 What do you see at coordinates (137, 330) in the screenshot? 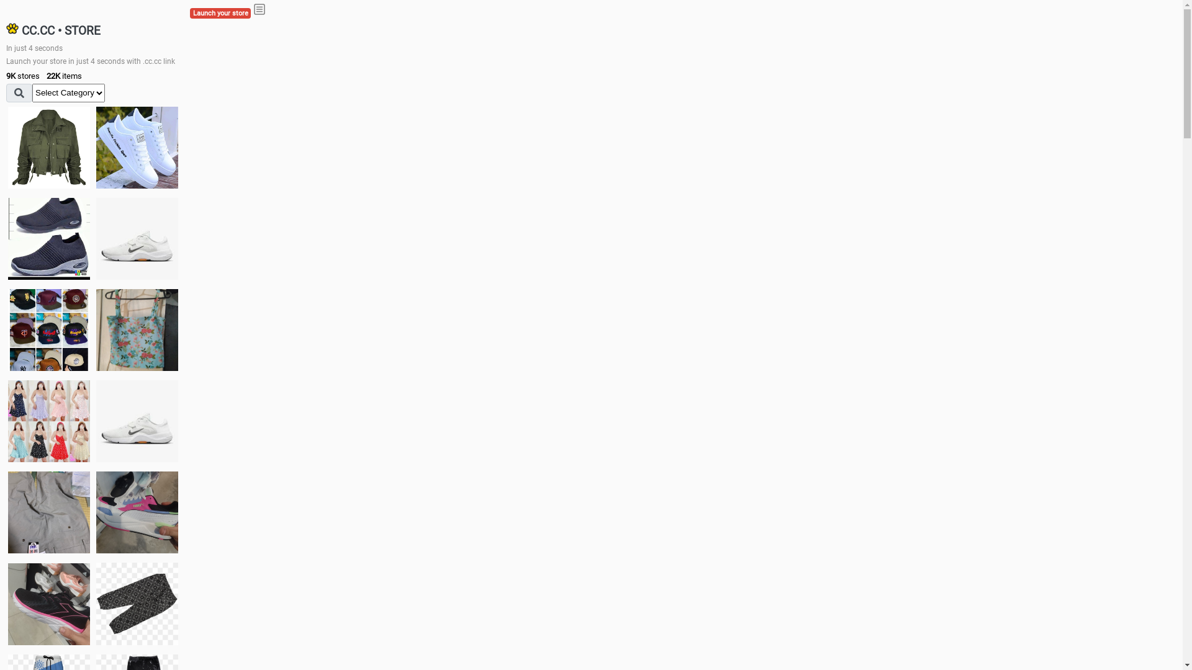
I see `Ukay cloth` at bounding box center [137, 330].